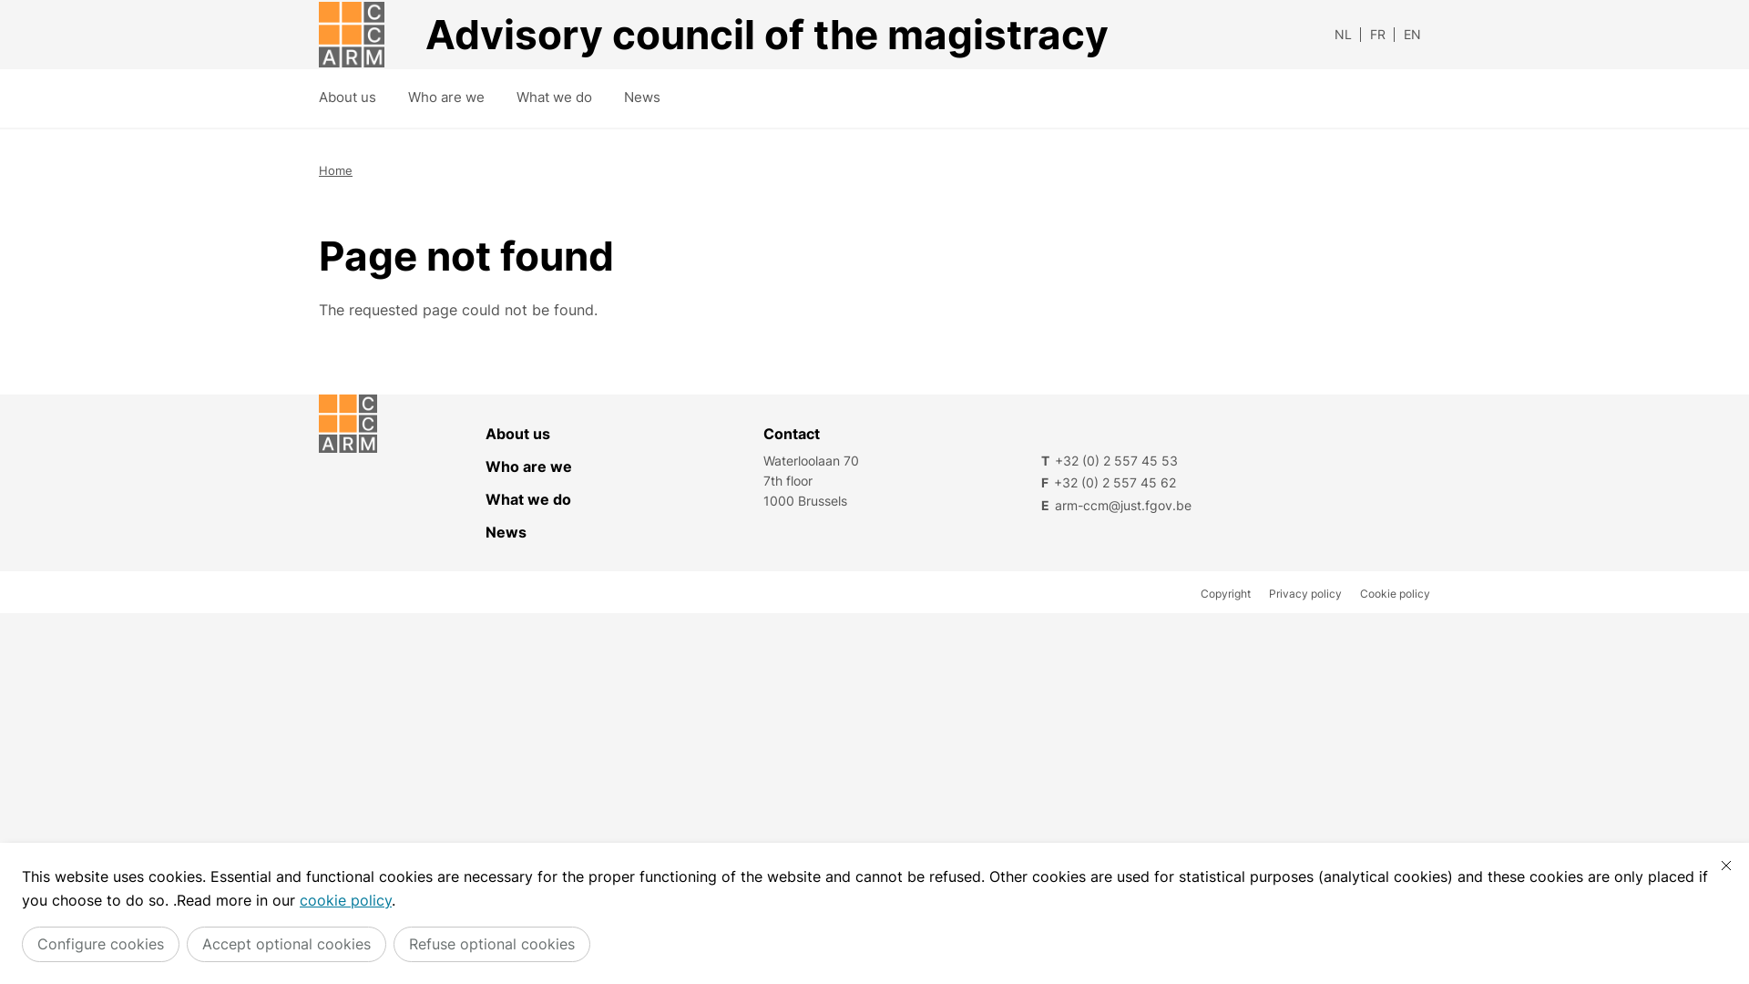 This screenshot has width=1749, height=984. I want to click on What we do, so click(554, 99).